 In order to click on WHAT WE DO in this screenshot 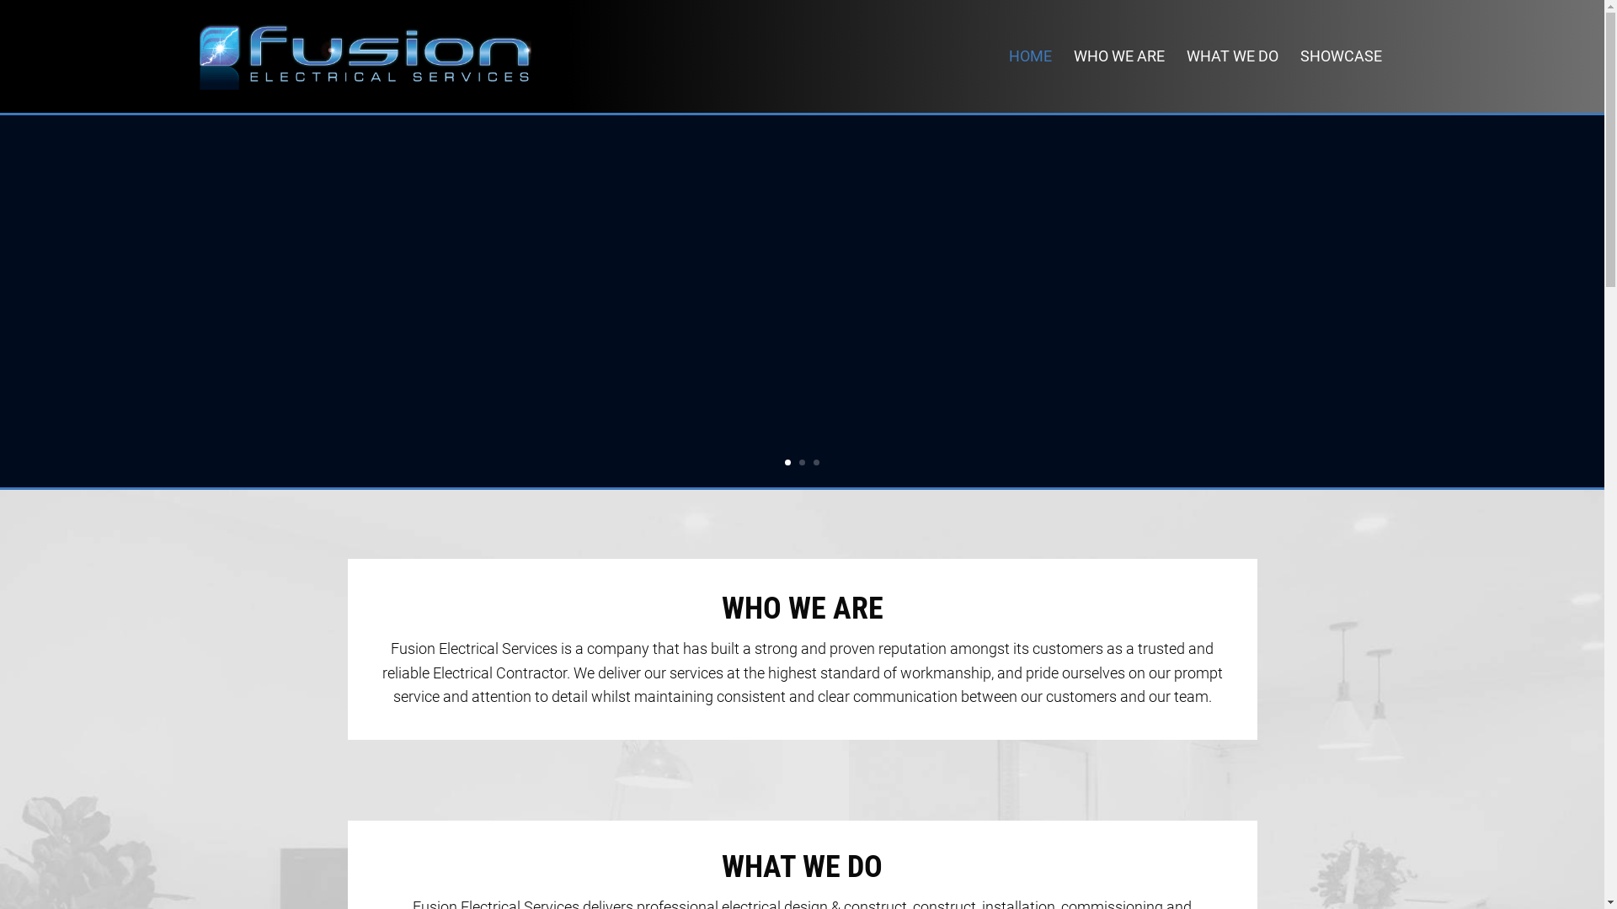, I will do `click(1231, 82)`.